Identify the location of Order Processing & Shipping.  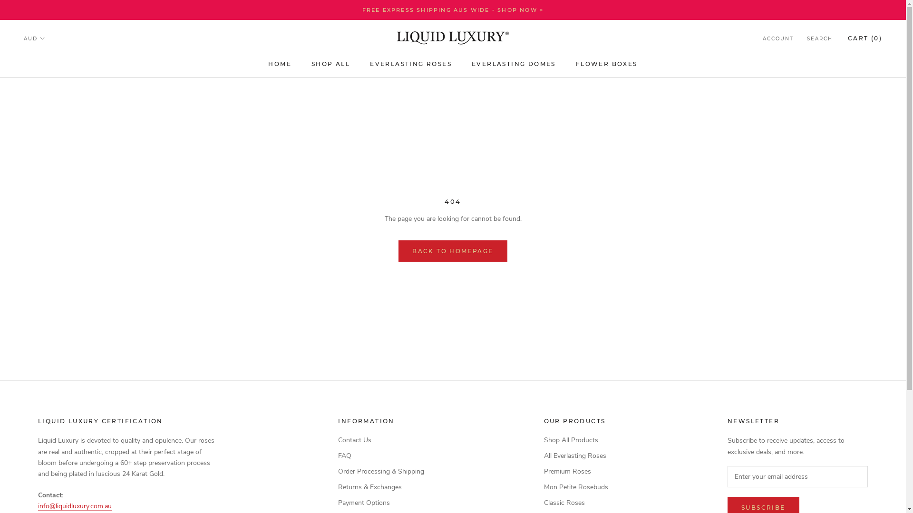
(381, 471).